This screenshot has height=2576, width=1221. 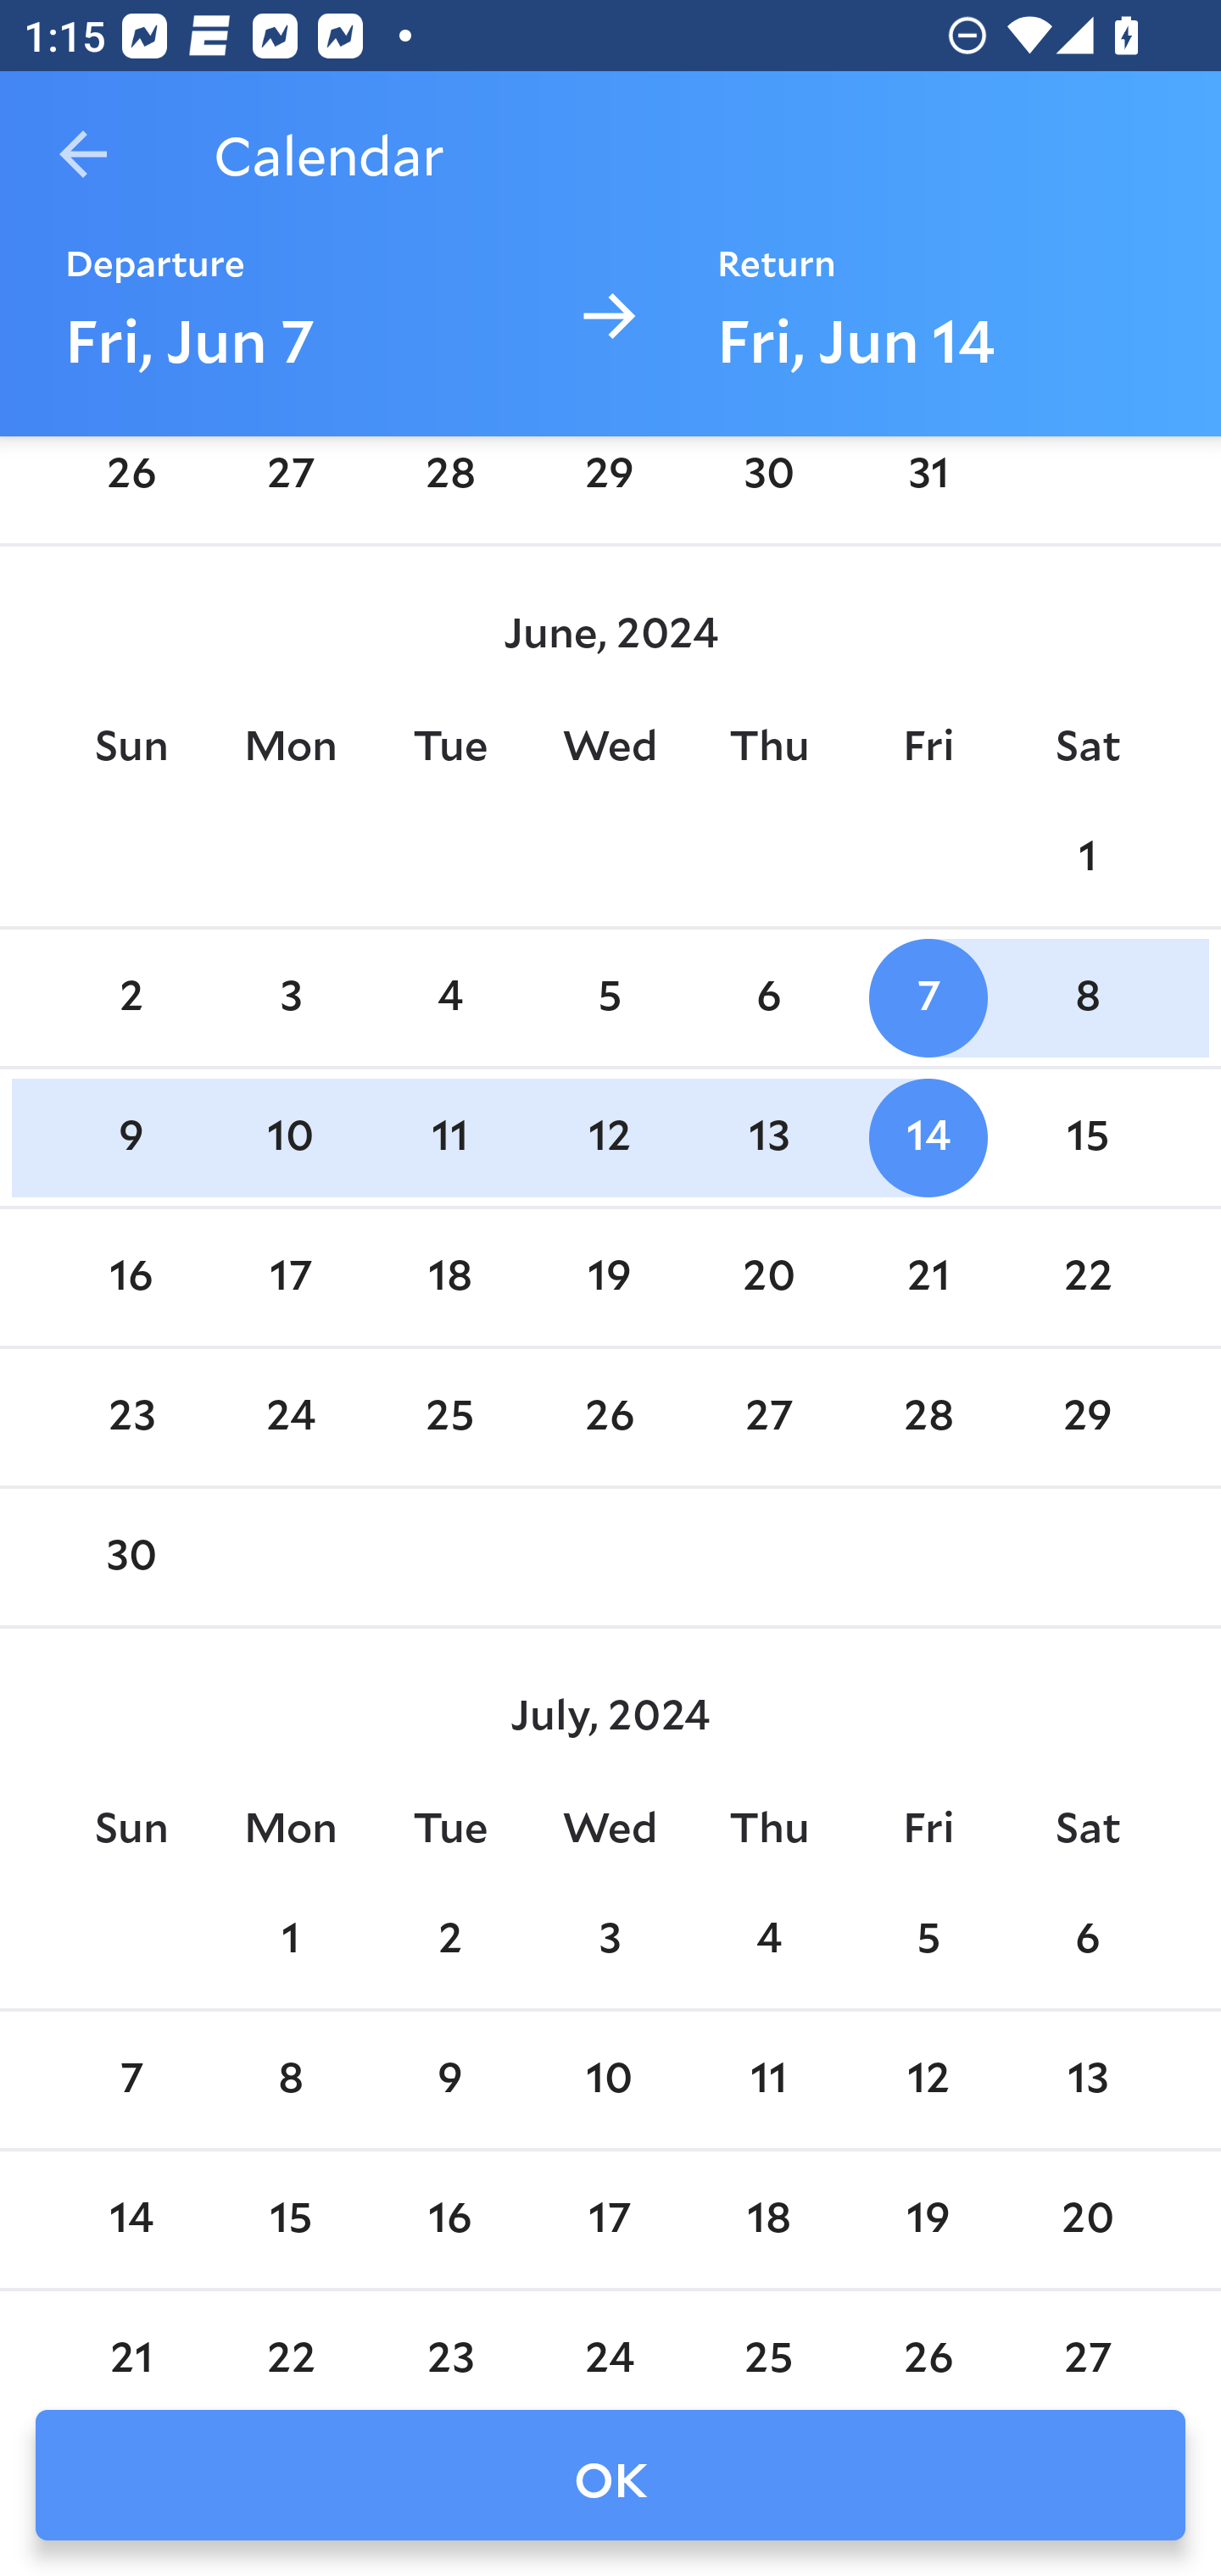 I want to click on 12, so click(x=610, y=1138).